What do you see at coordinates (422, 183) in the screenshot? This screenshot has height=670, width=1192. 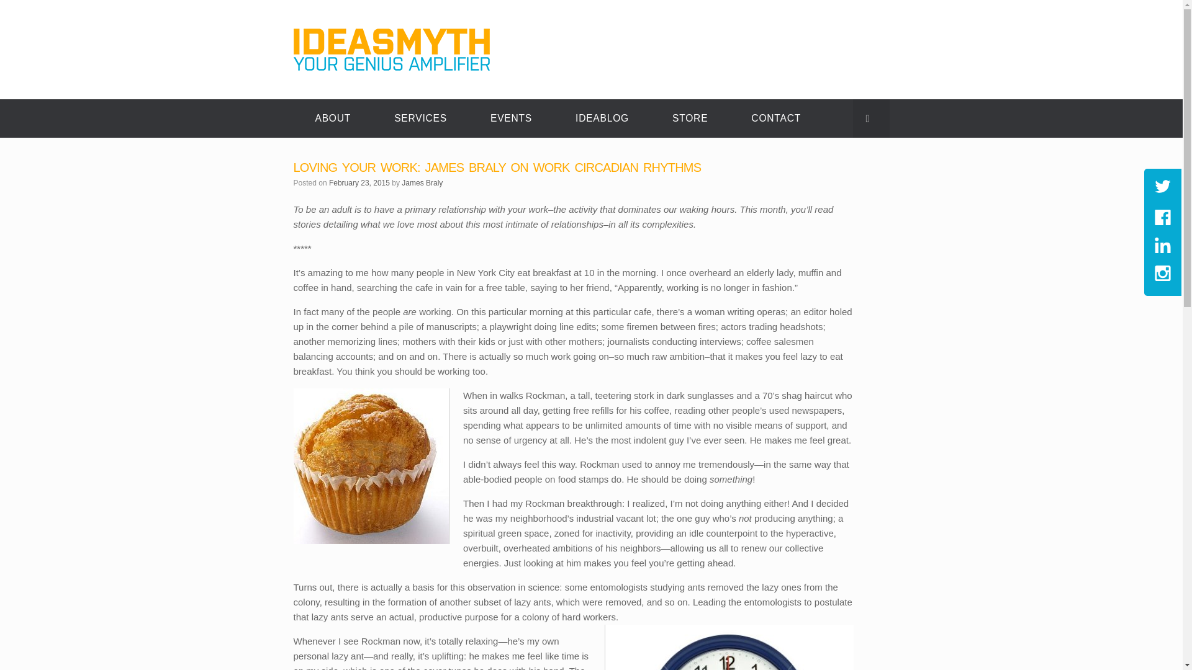 I see `View all posts by James Braly` at bounding box center [422, 183].